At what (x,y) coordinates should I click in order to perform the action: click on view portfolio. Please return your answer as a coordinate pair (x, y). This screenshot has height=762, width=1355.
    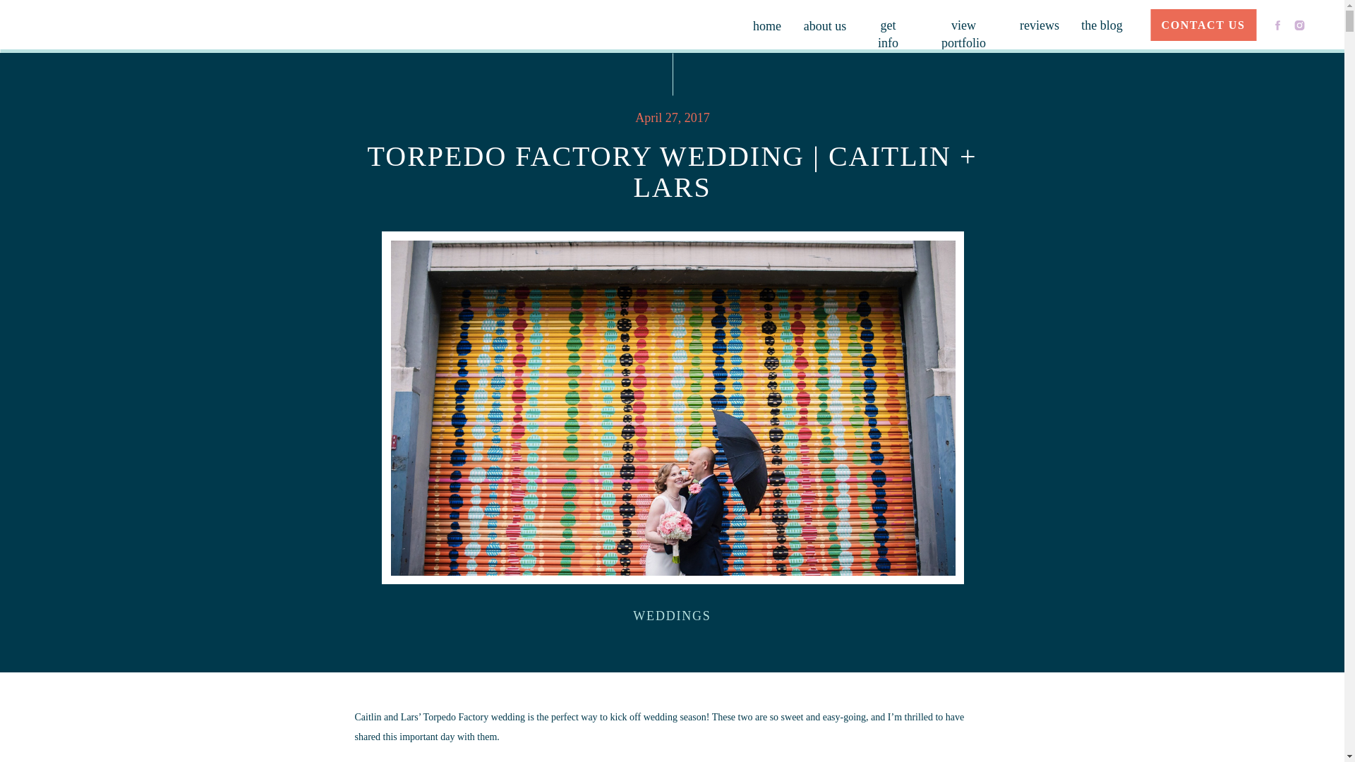
    Looking at the image, I should click on (963, 23).